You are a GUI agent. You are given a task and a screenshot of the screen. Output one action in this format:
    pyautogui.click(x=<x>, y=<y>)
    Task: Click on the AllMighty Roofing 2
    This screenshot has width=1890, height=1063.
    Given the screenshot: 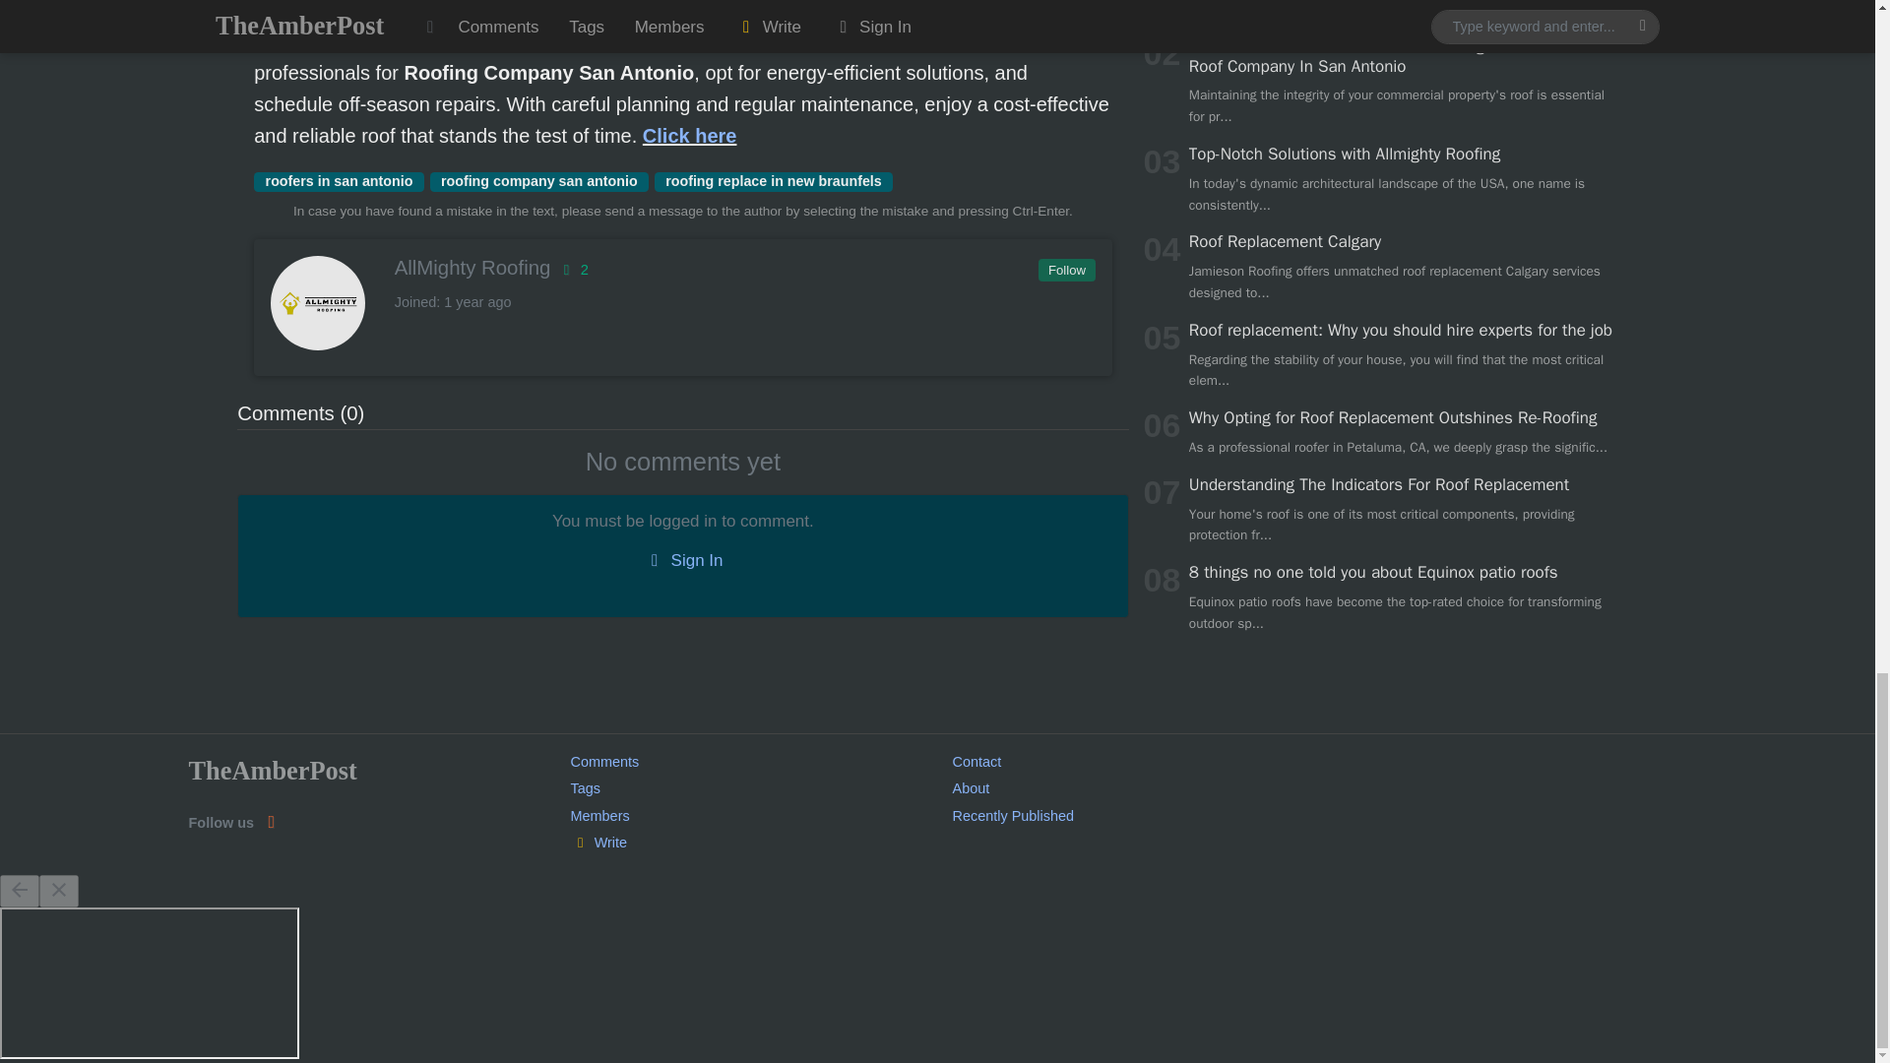 What is the action you would take?
    pyautogui.click(x=681, y=268)
    